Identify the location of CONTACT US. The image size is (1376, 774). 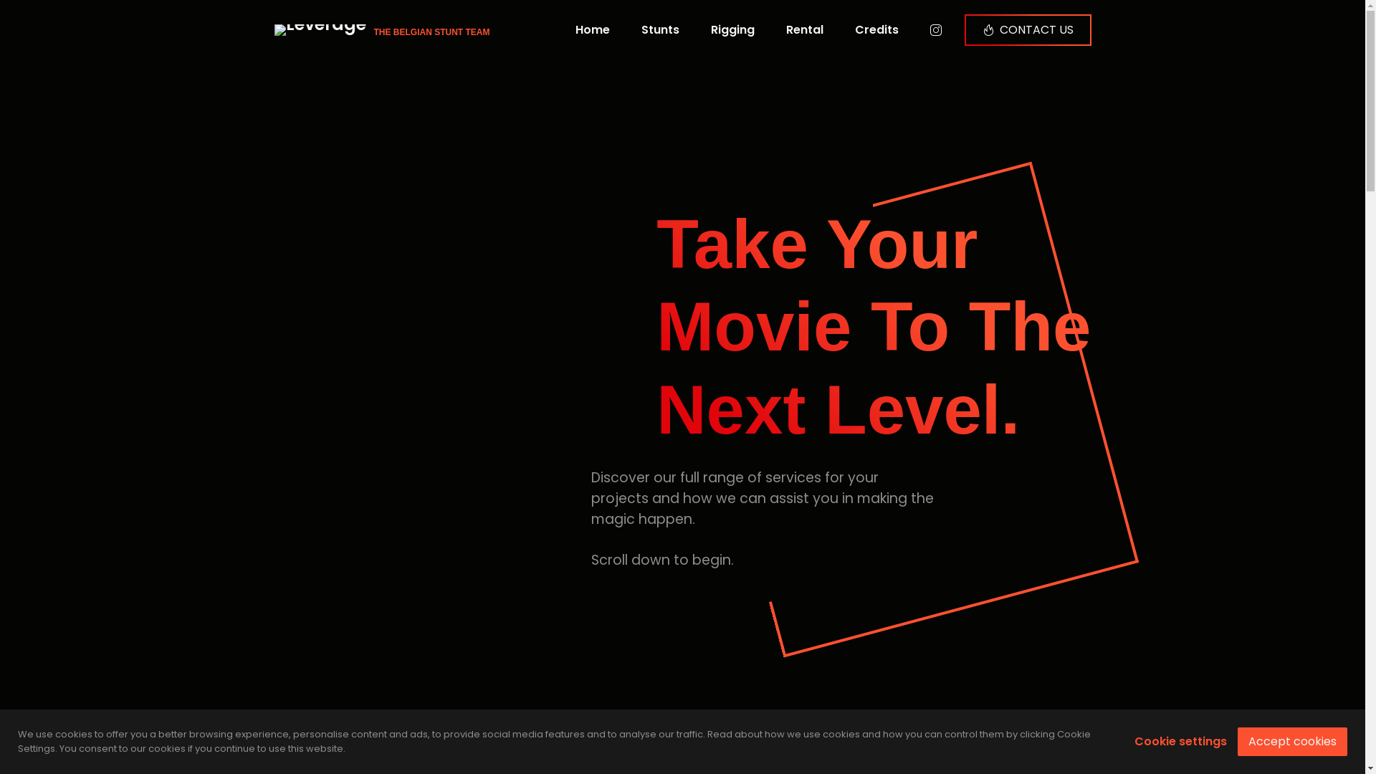
(1028, 30).